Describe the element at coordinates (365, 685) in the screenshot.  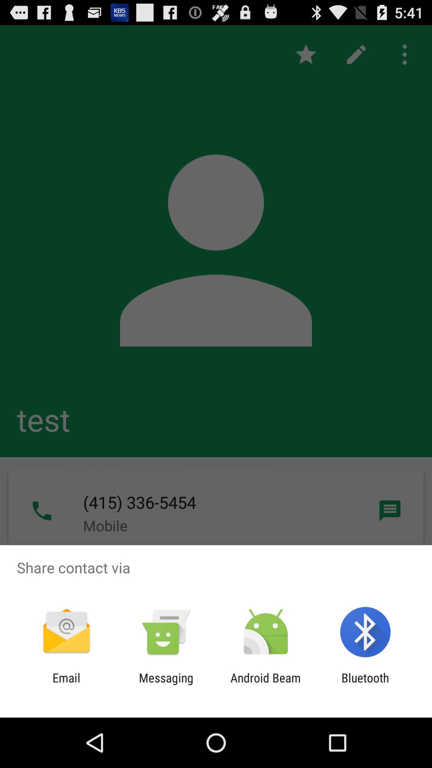
I see `launch the bluetooth` at that location.